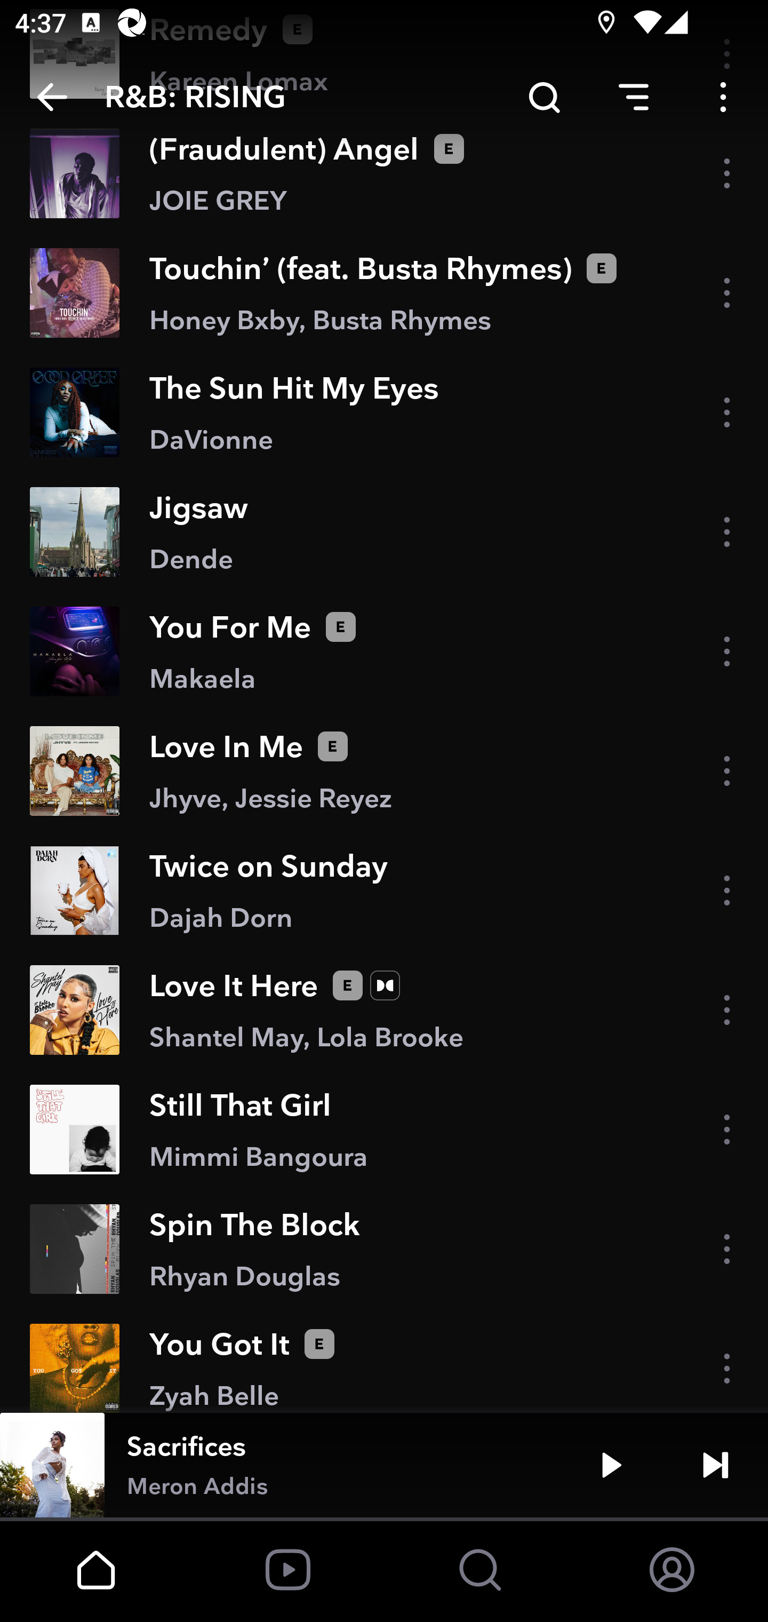 Image resolution: width=768 pixels, height=1622 pixels. Describe the element at coordinates (384, 1249) in the screenshot. I see `Spin The Block Rhyan Douglas` at that location.